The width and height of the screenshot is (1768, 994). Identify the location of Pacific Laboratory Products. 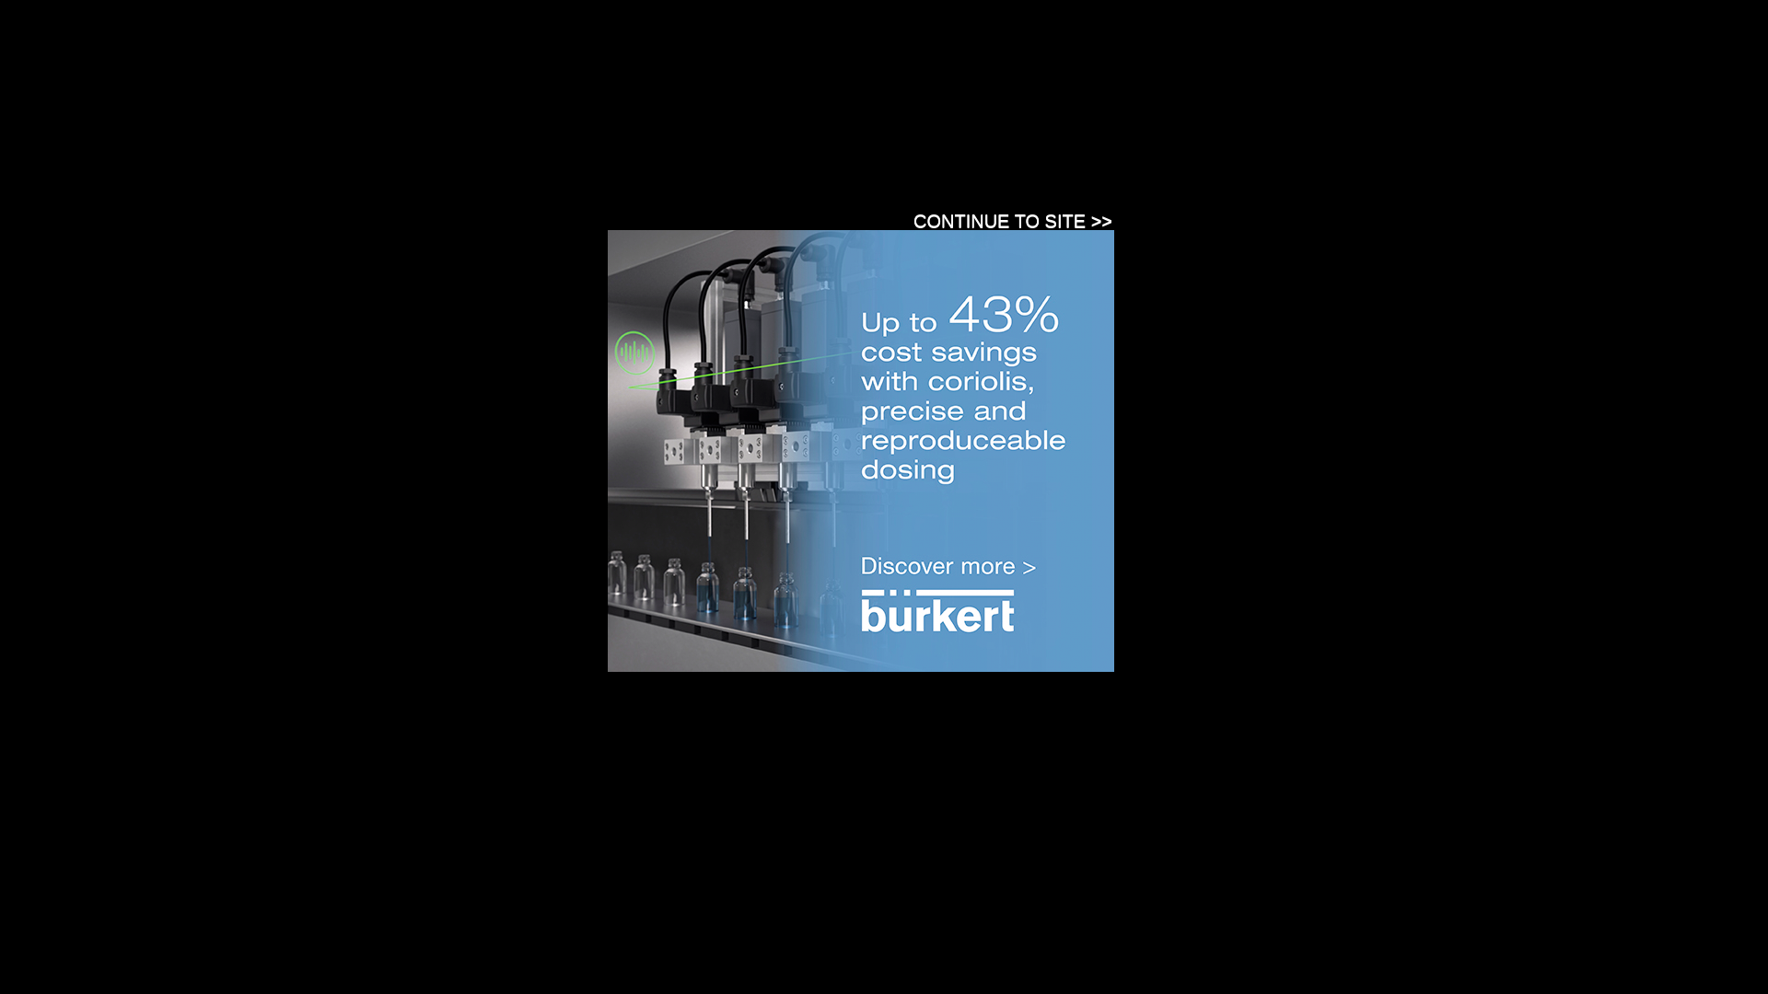
(488, 704).